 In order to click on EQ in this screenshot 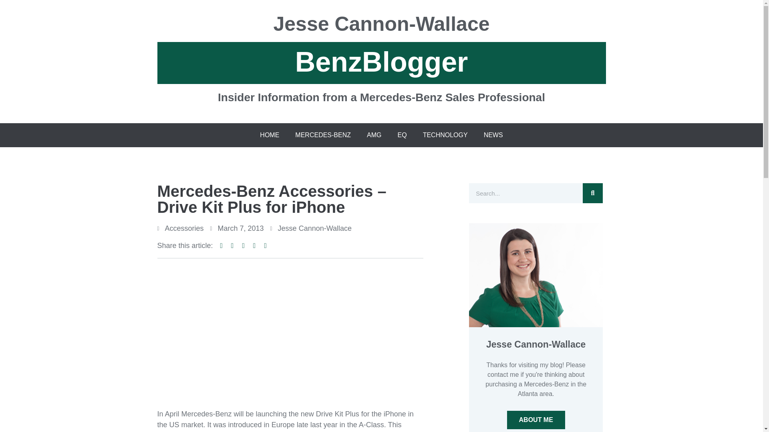, I will do `click(402, 135)`.